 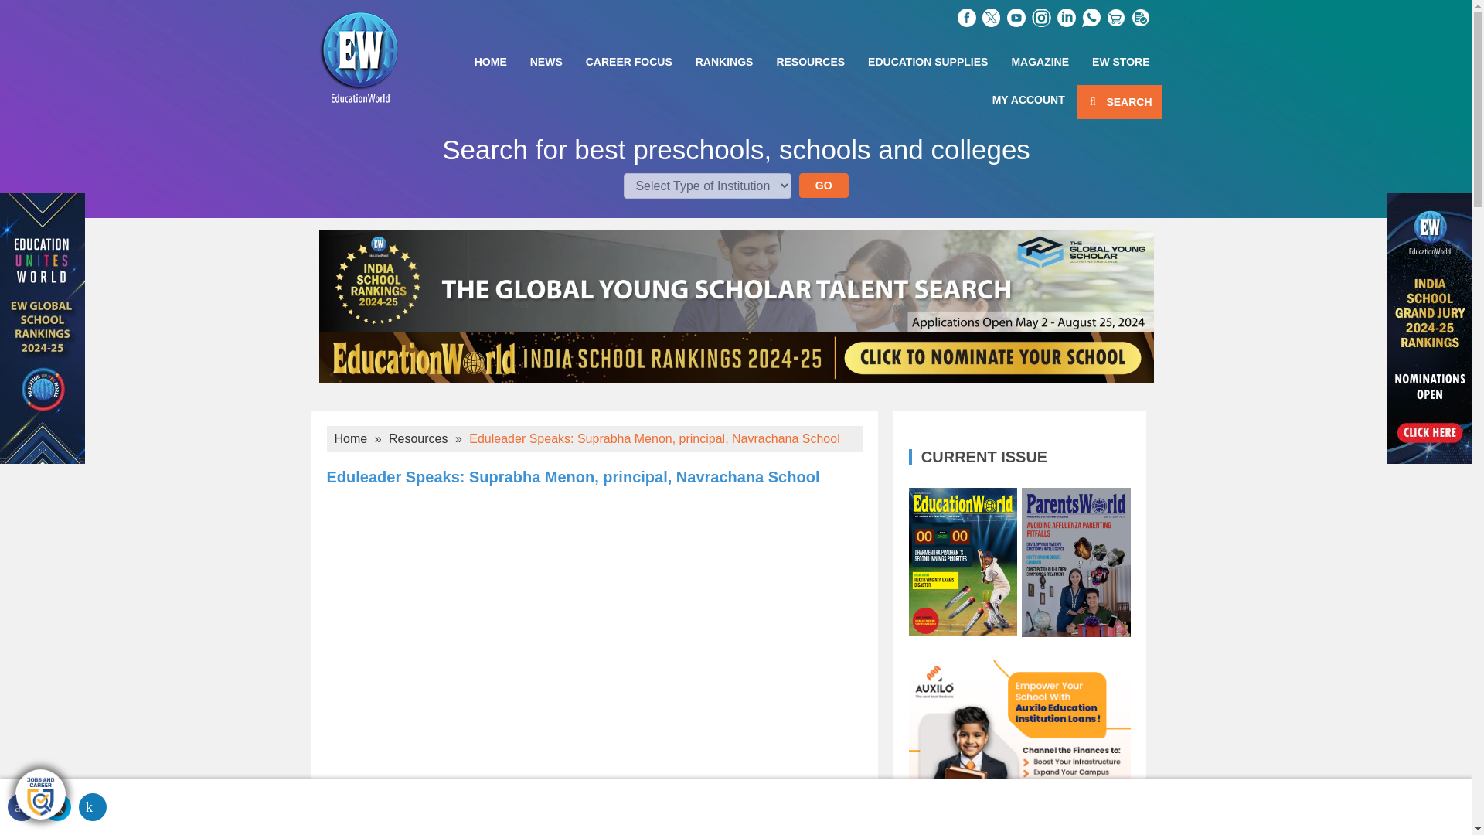 I want to click on MAGAZINE, so click(x=1039, y=61).